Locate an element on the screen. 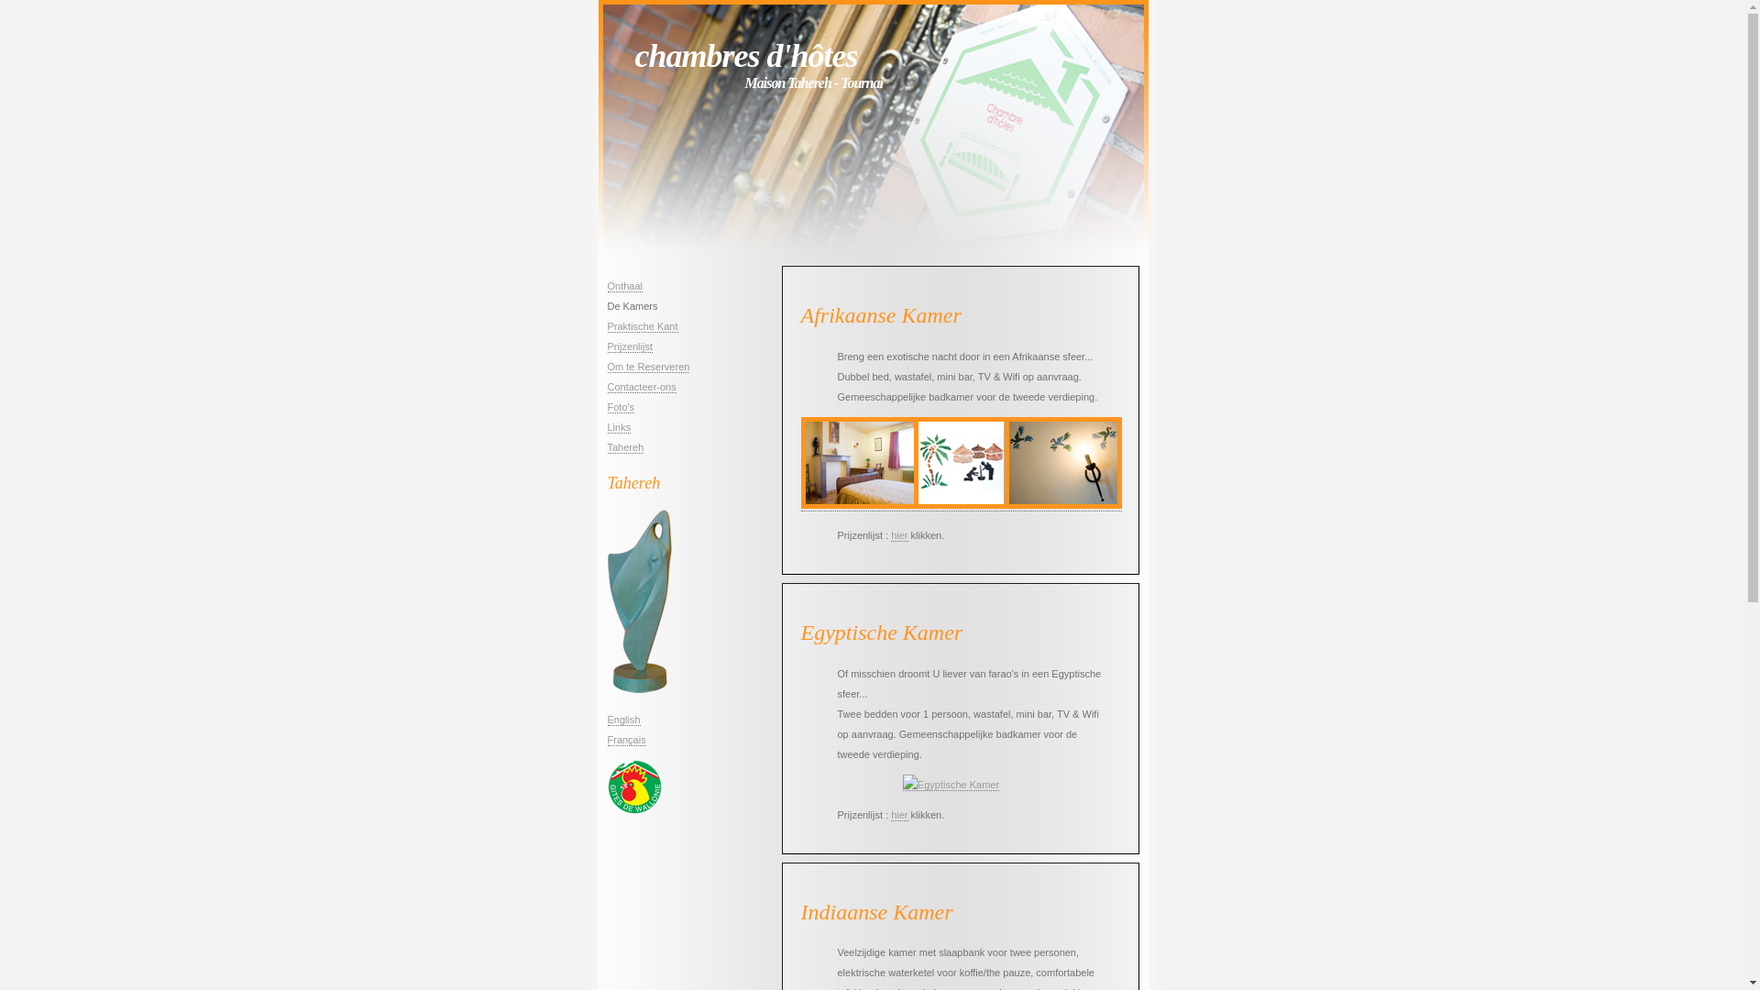 Image resolution: width=1760 pixels, height=990 pixels. Onthaal is located at coordinates (625, 286).